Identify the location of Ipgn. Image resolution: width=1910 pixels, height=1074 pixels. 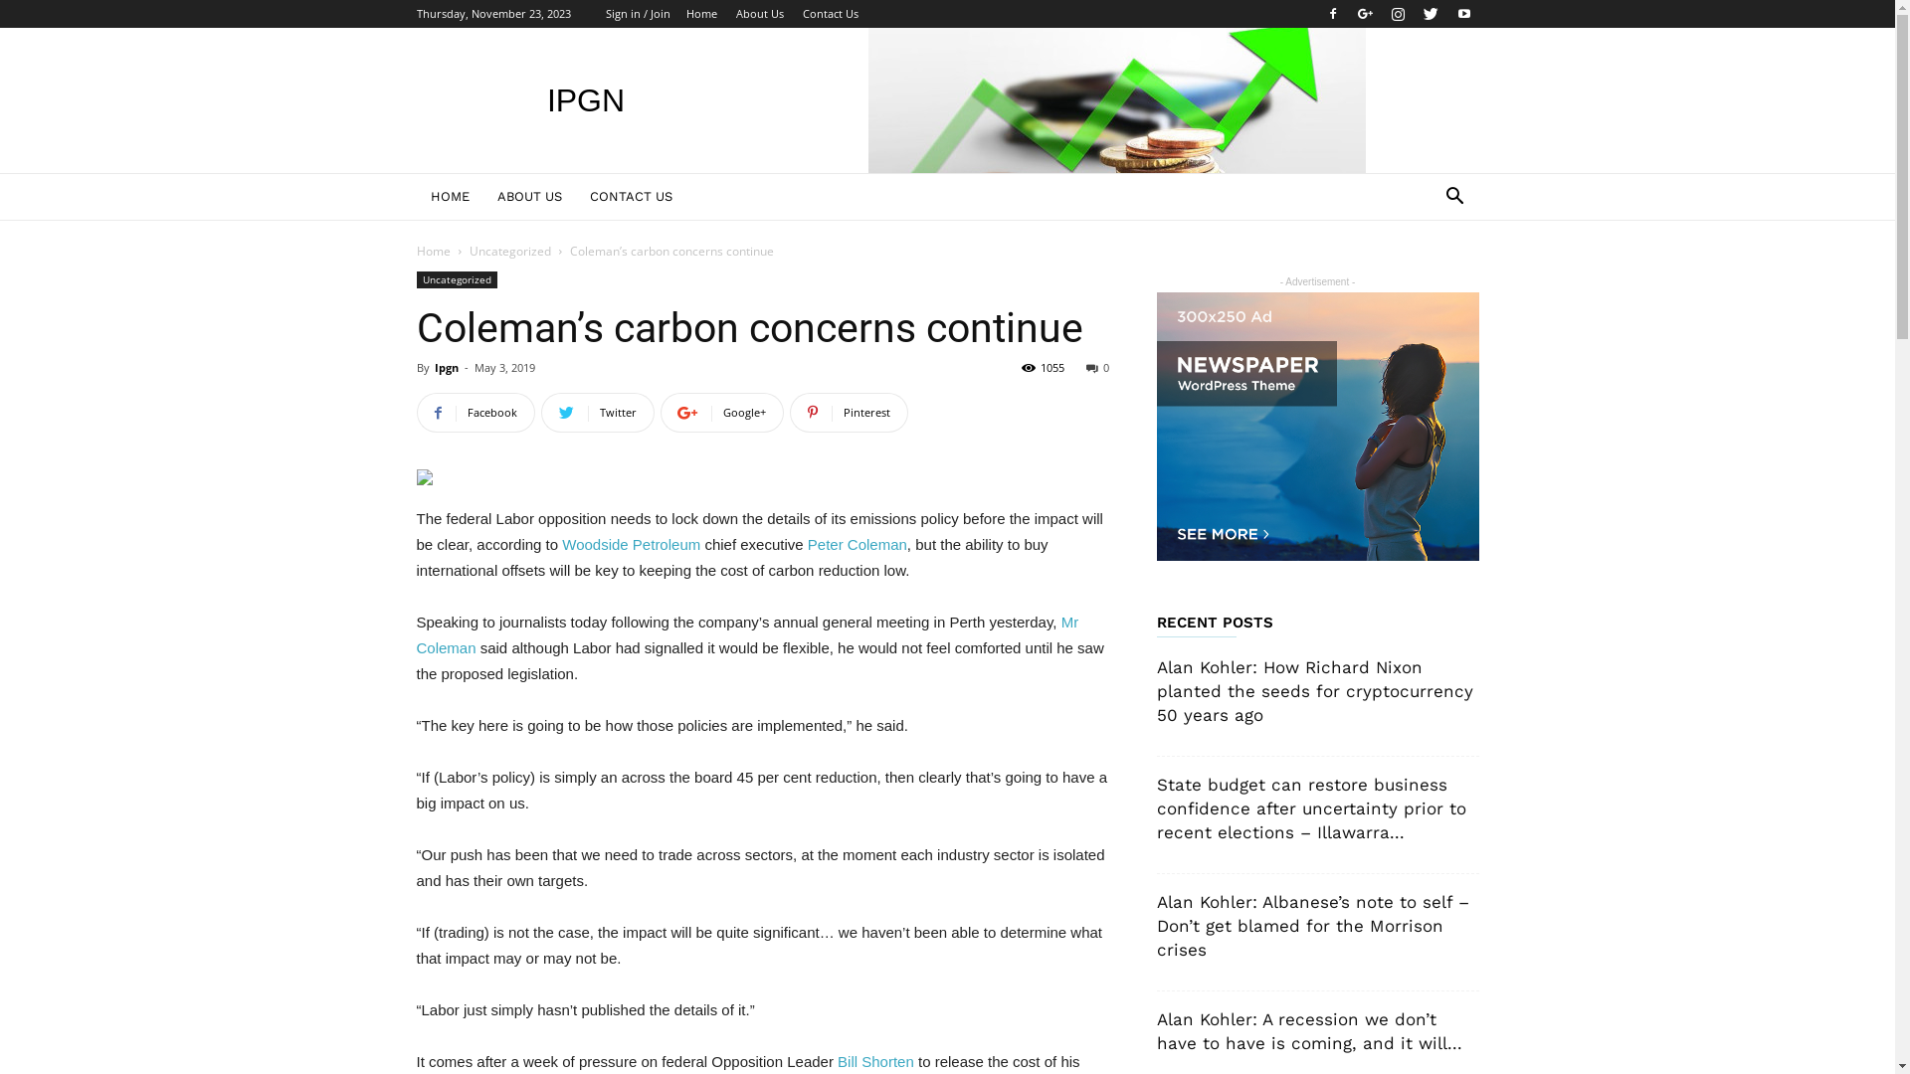
(446, 368).